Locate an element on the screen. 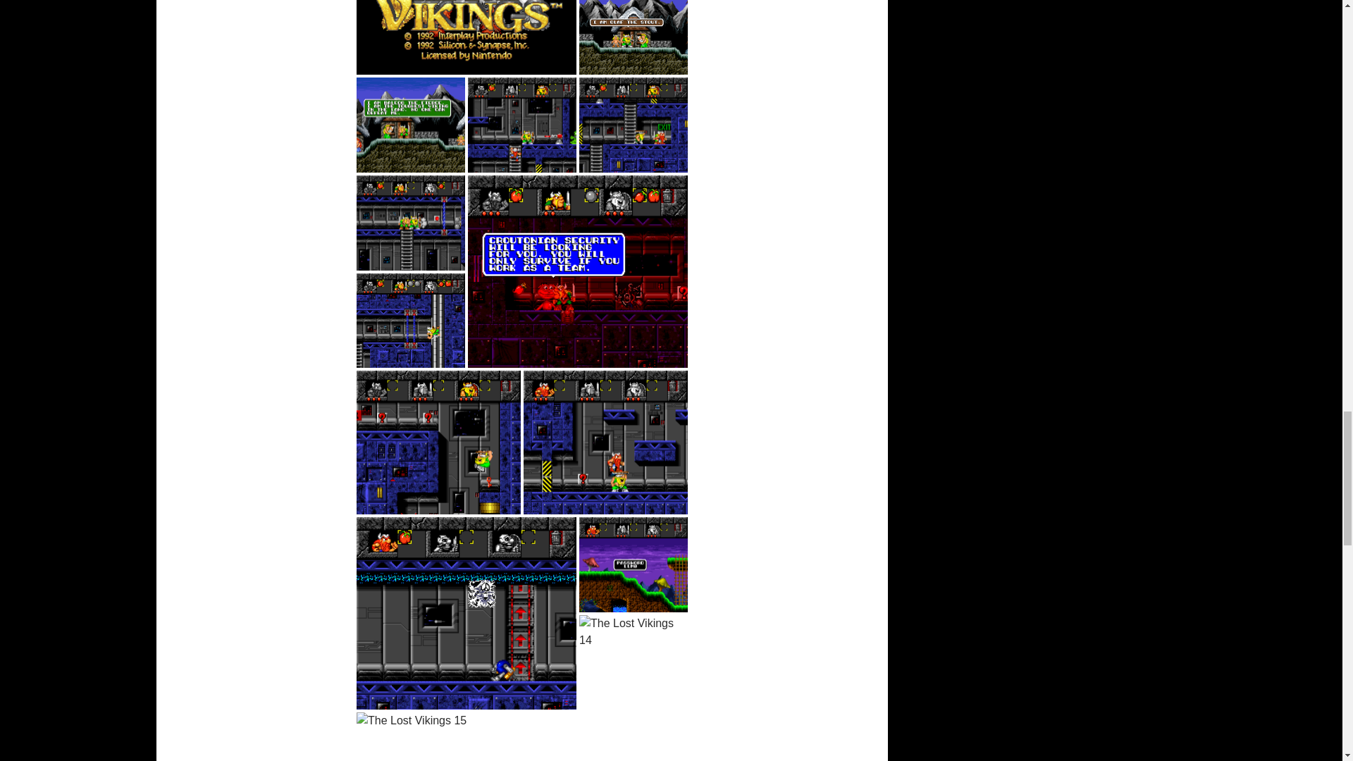 Image resolution: width=1353 pixels, height=761 pixels. The Lost Vikings 07 is located at coordinates (411, 223).